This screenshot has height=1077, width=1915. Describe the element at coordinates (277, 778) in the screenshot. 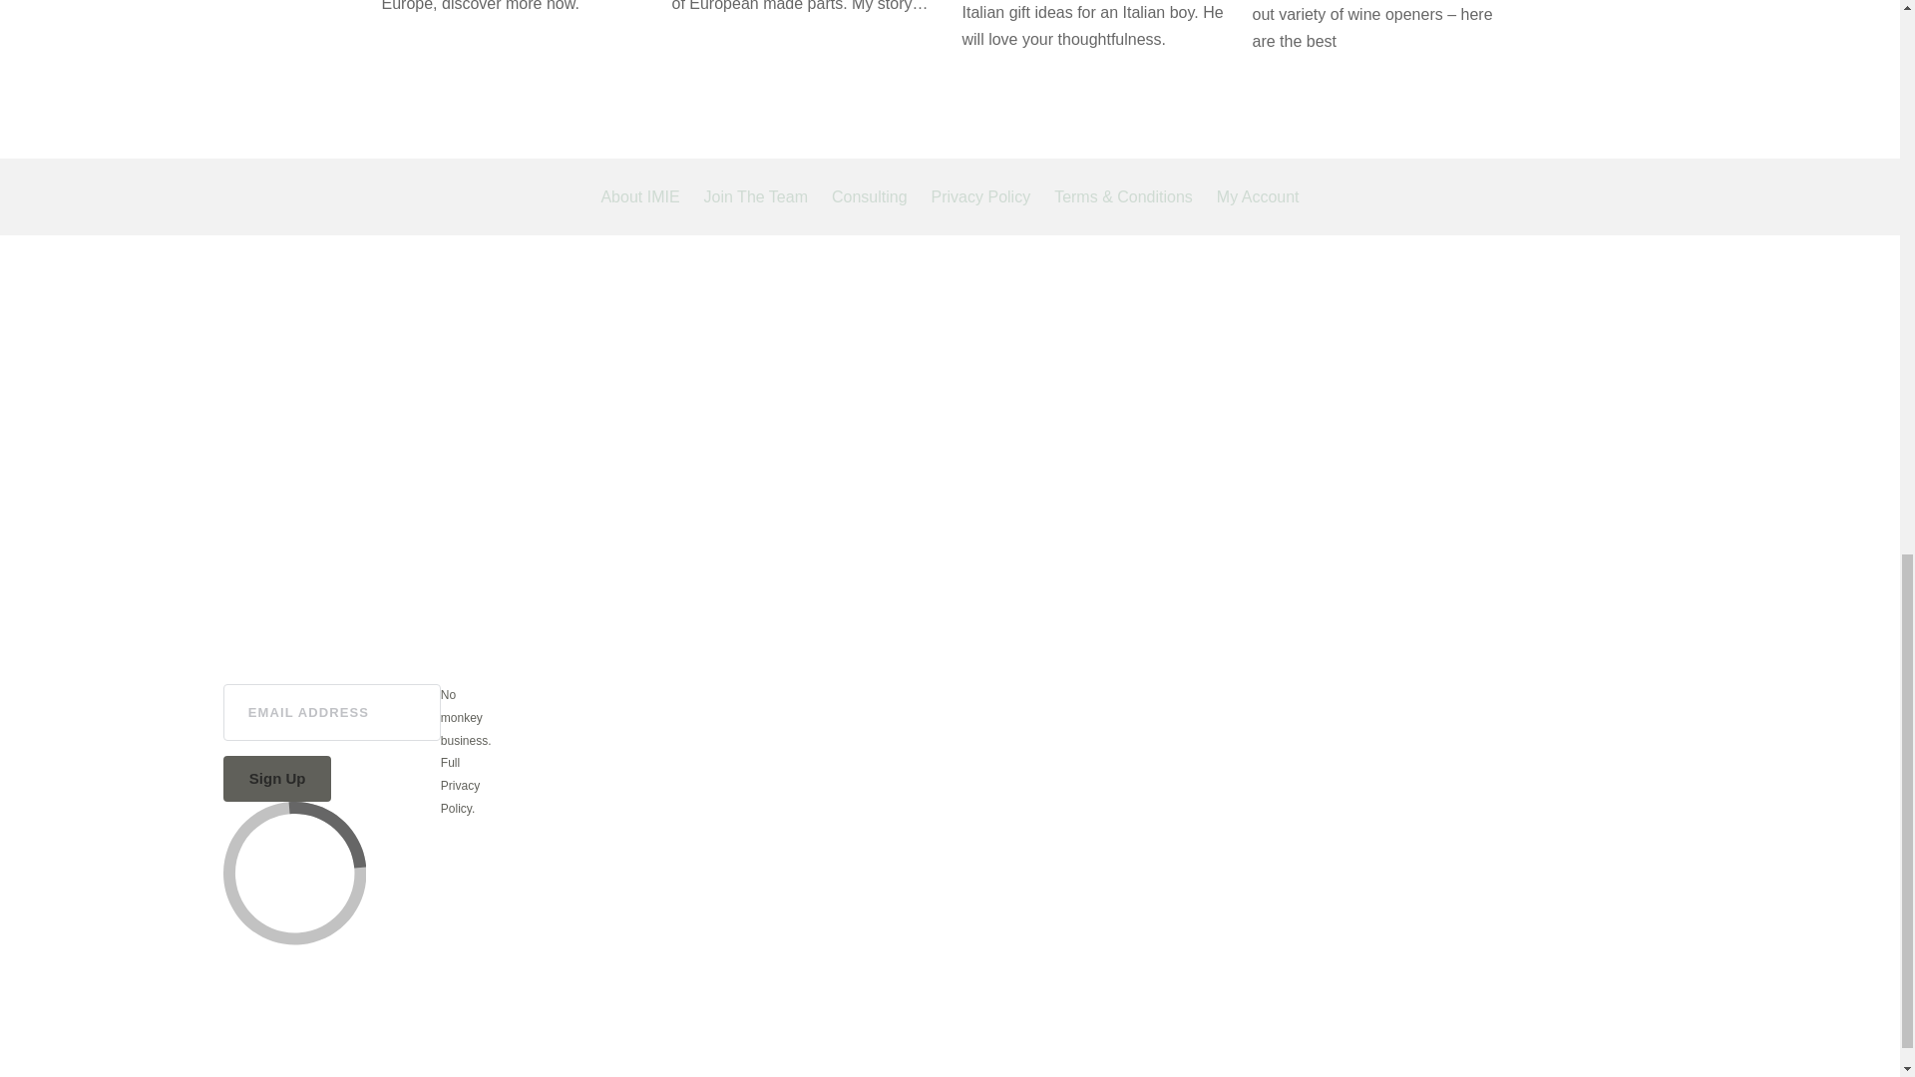

I see `Sign Up` at that location.